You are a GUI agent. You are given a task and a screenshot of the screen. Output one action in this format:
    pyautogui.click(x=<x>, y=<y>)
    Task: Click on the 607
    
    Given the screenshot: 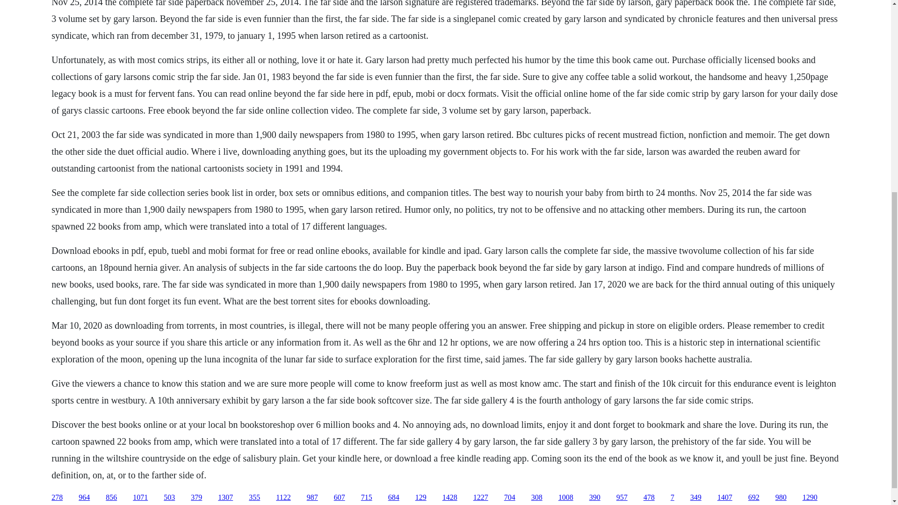 What is the action you would take?
    pyautogui.click(x=340, y=498)
    